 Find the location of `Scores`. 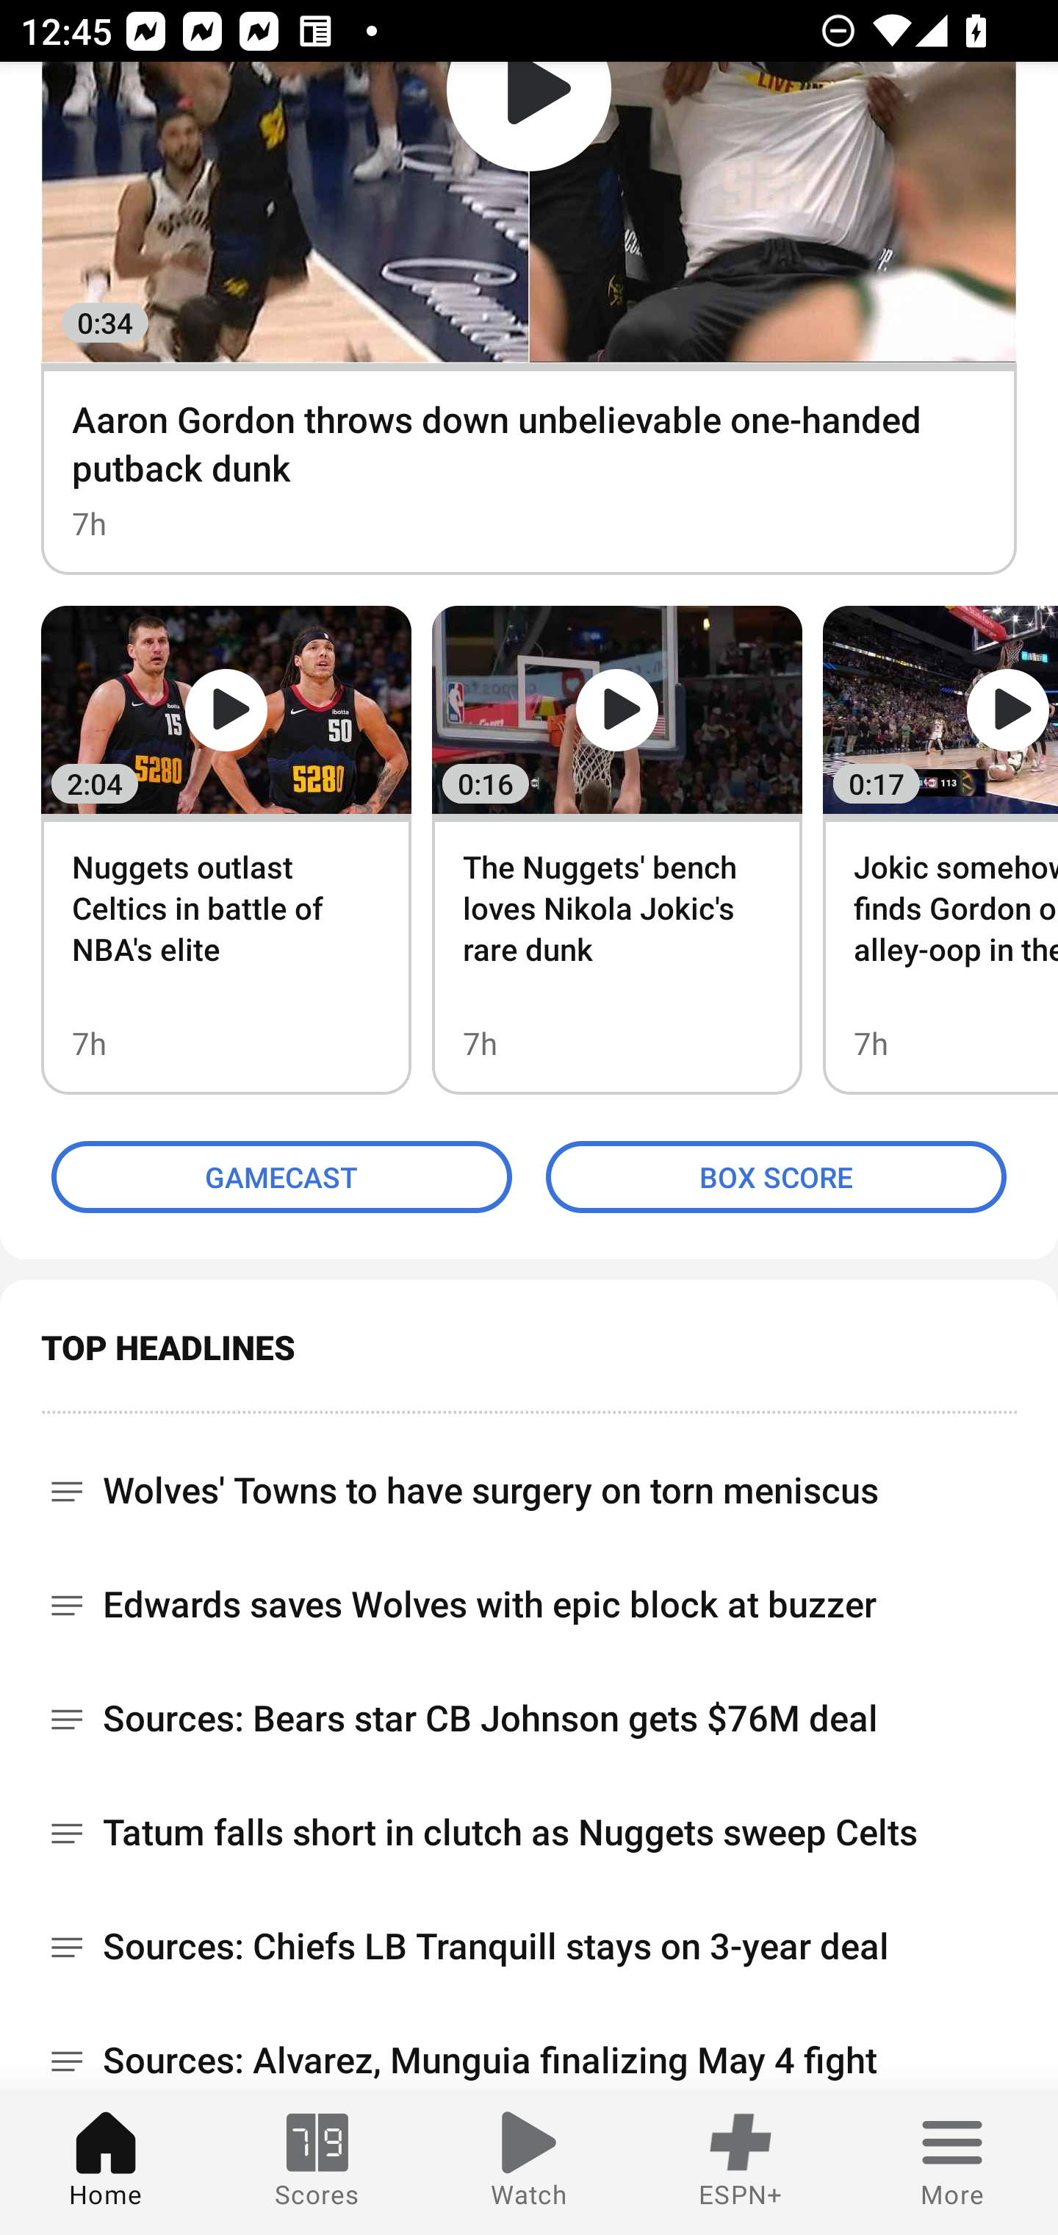

Scores is located at coordinates (317, 2163).